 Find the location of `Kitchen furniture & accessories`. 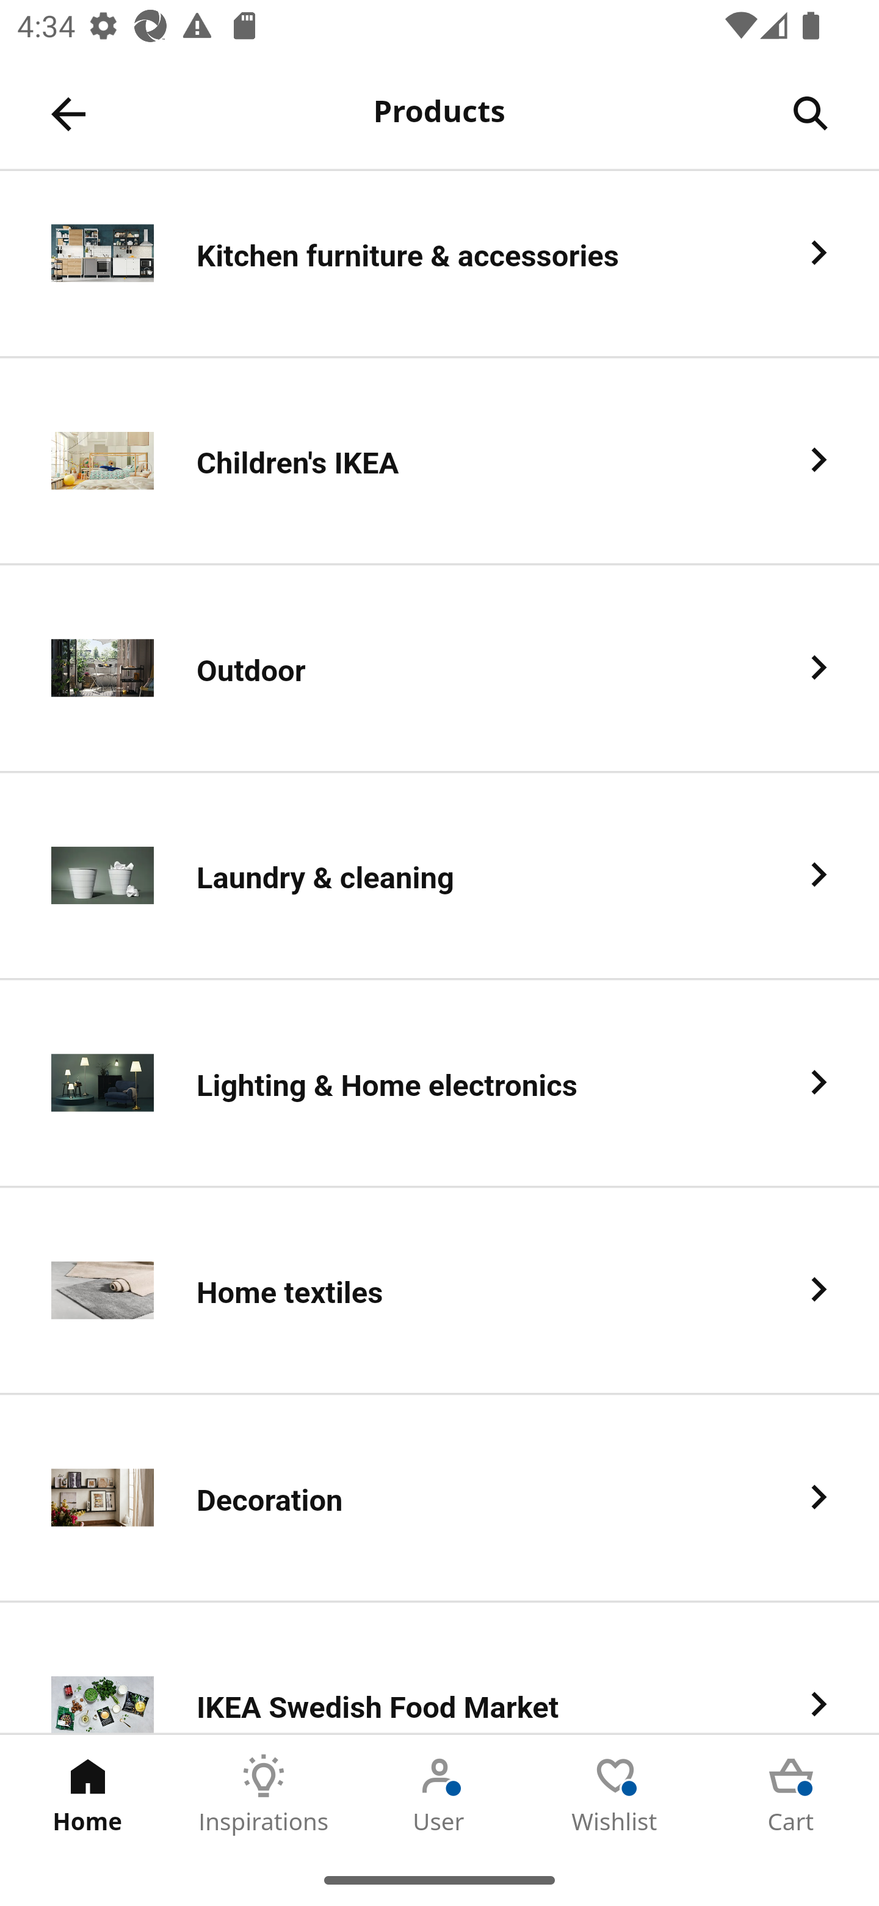

Kitchen furniture & accessories is located at coordinates (440, 265).